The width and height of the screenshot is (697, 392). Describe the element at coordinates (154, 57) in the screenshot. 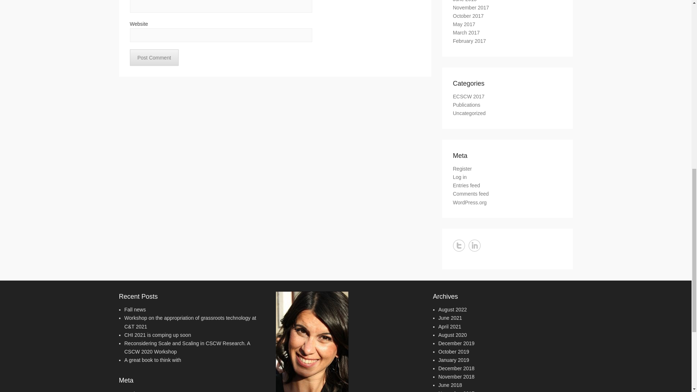

I see `Post Comment` at that location.